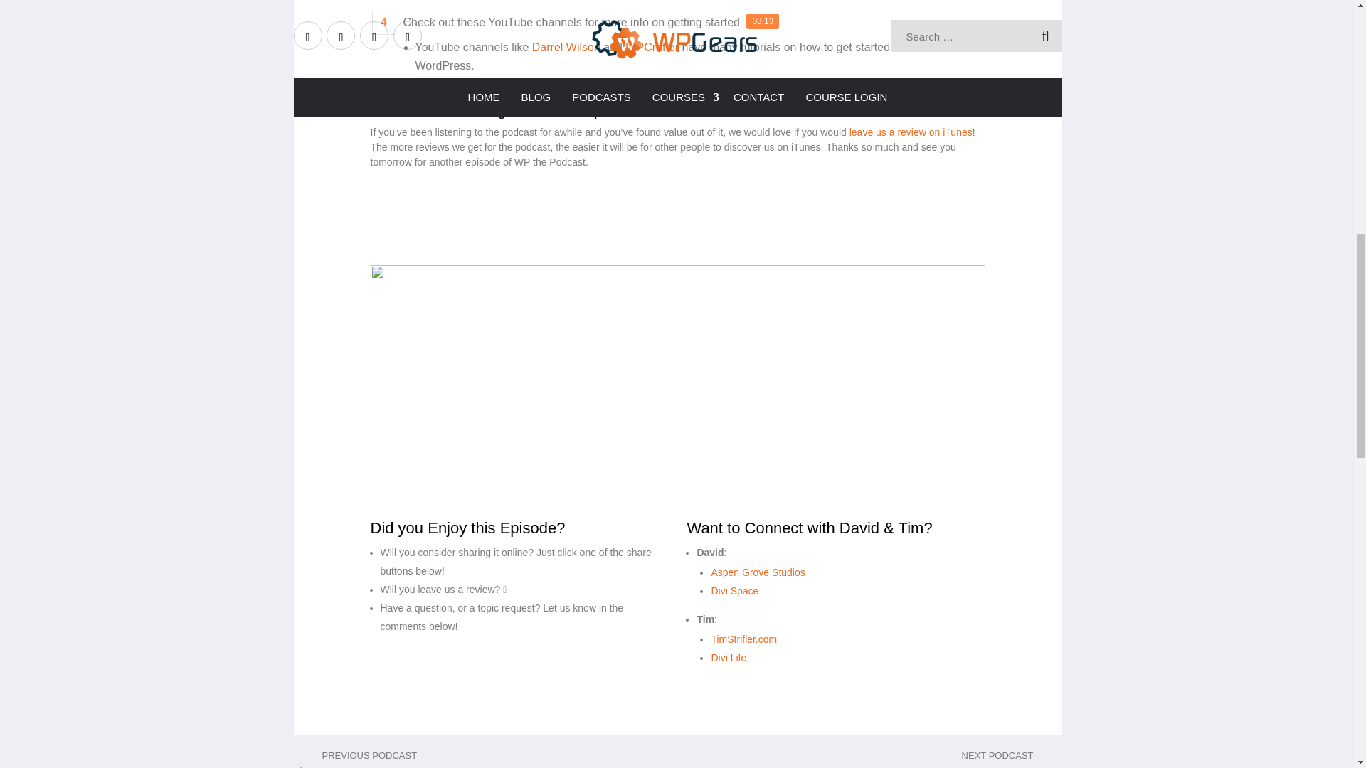 The image size is (1366, 768). I want to click on Divi Life, so click(728, 657).